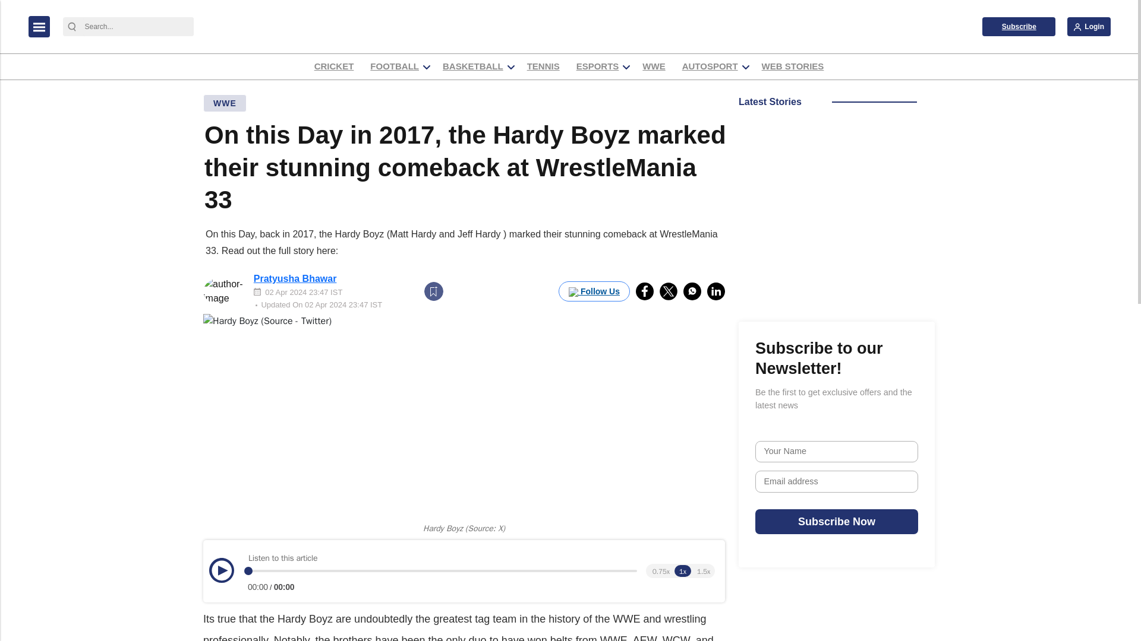  What do you see at coordinates (1089, 26) in the screenshot?
I see `Login` at bounding box center [1089, 26].